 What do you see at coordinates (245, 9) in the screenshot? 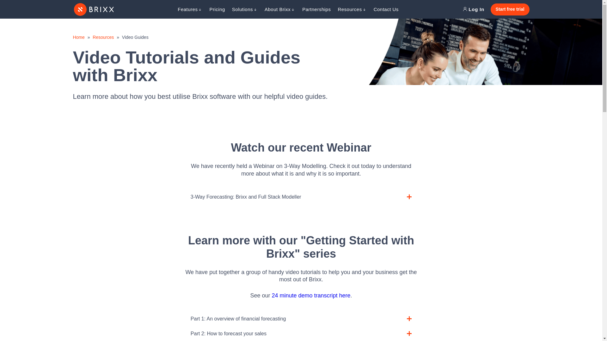
I see `Solutions` at bounding box center [245, 9].